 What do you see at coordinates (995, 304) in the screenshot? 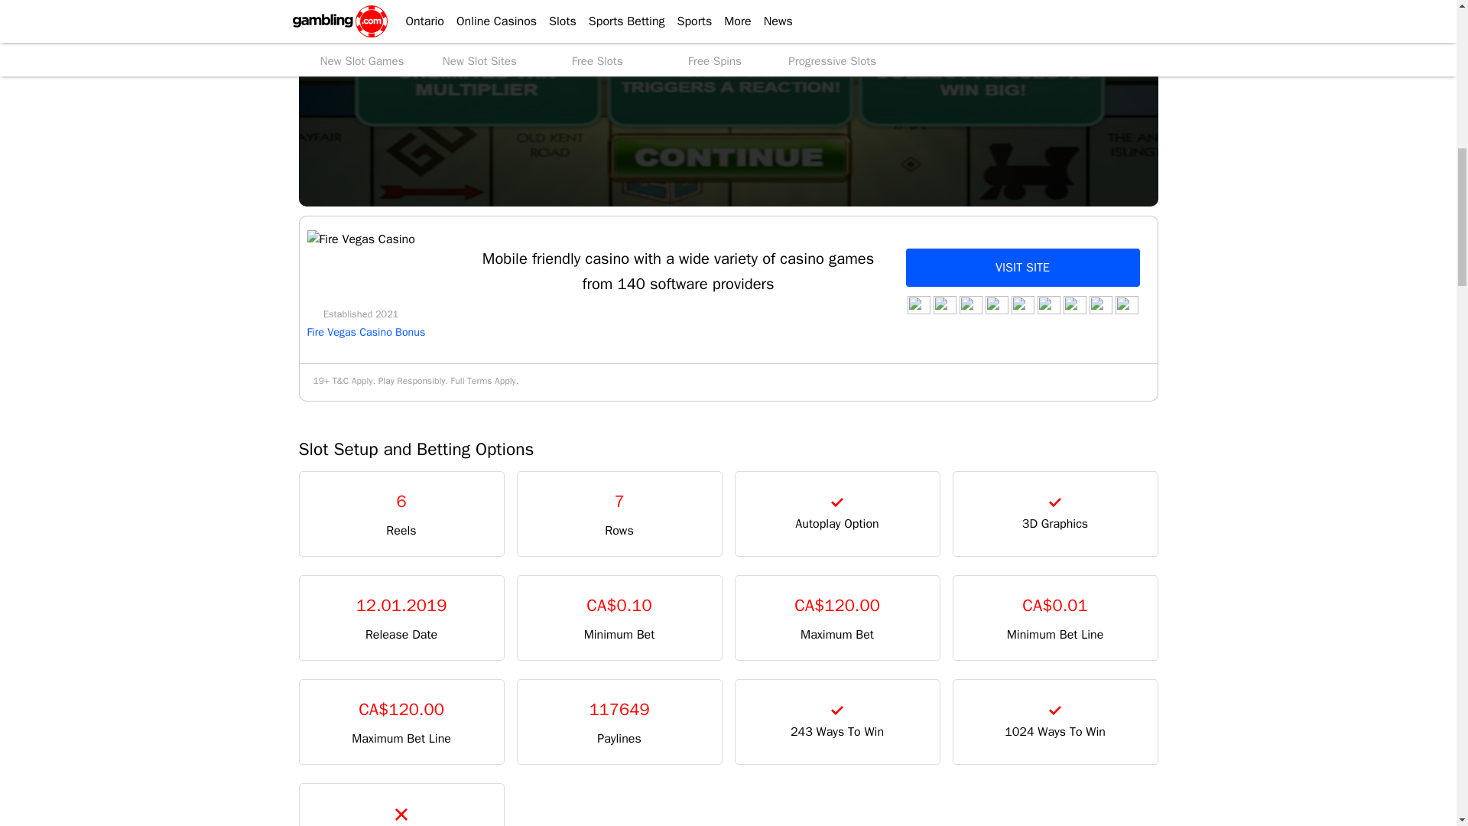
I see `Paysafecard` at bounding box center [995, 304].